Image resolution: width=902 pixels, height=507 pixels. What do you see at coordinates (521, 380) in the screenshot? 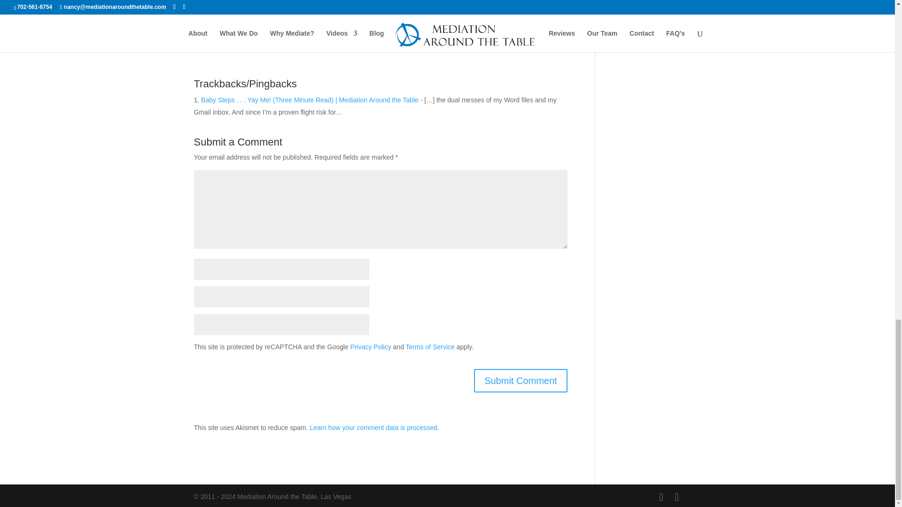
I see `Submit Comment` at bounding box center [521, 380].